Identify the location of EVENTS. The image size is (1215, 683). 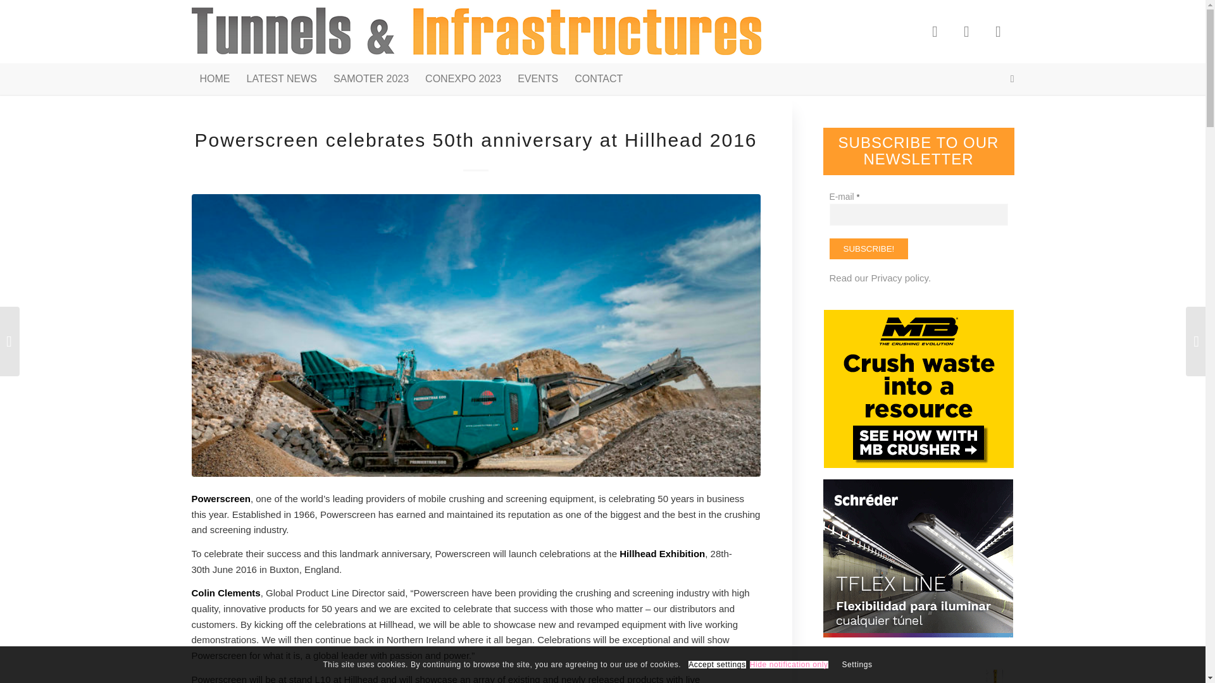
(537, 79).